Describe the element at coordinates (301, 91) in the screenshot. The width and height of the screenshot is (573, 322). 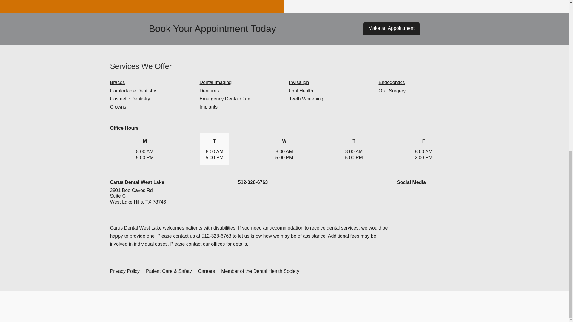
I see `Oral Health` at that location.